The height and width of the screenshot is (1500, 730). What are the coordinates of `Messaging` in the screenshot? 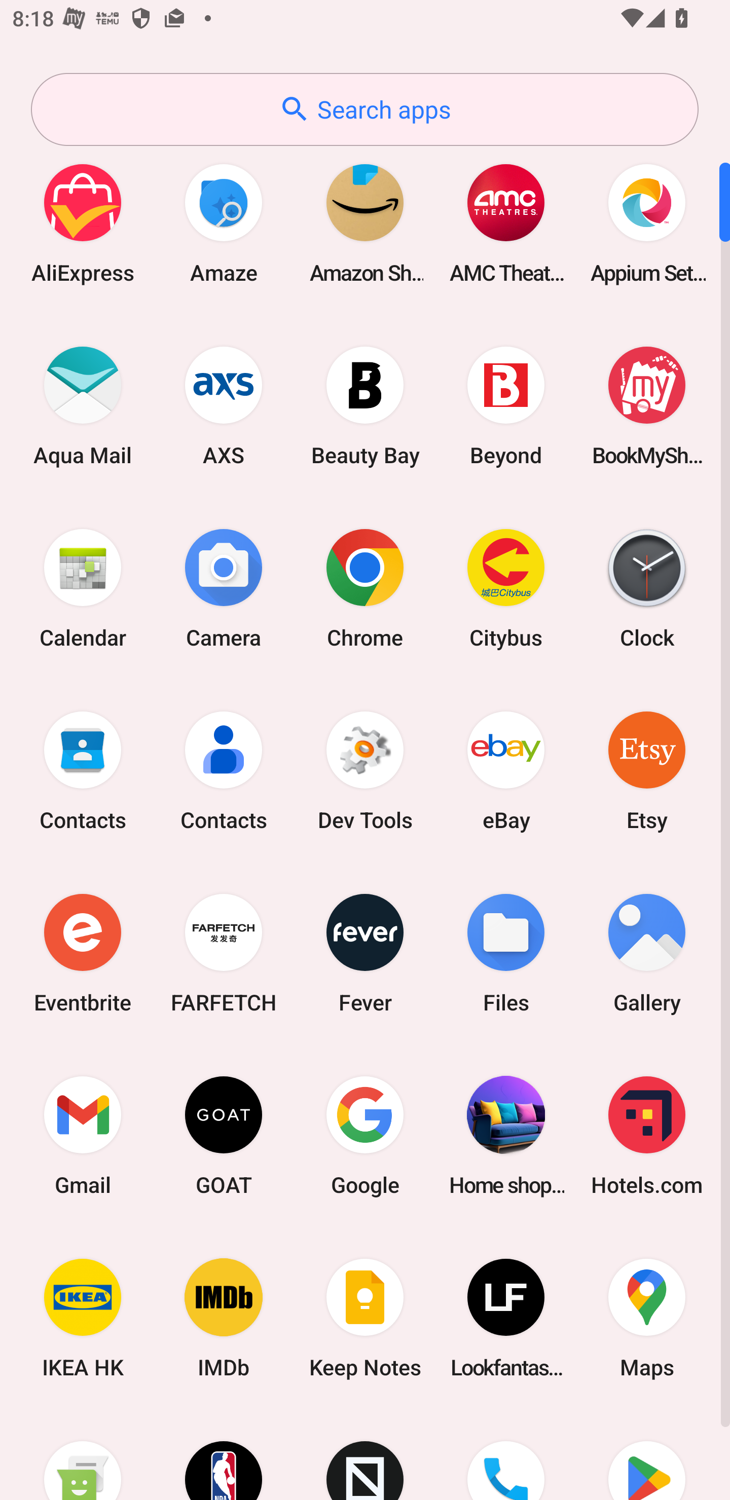 It's located at (83, 1455).